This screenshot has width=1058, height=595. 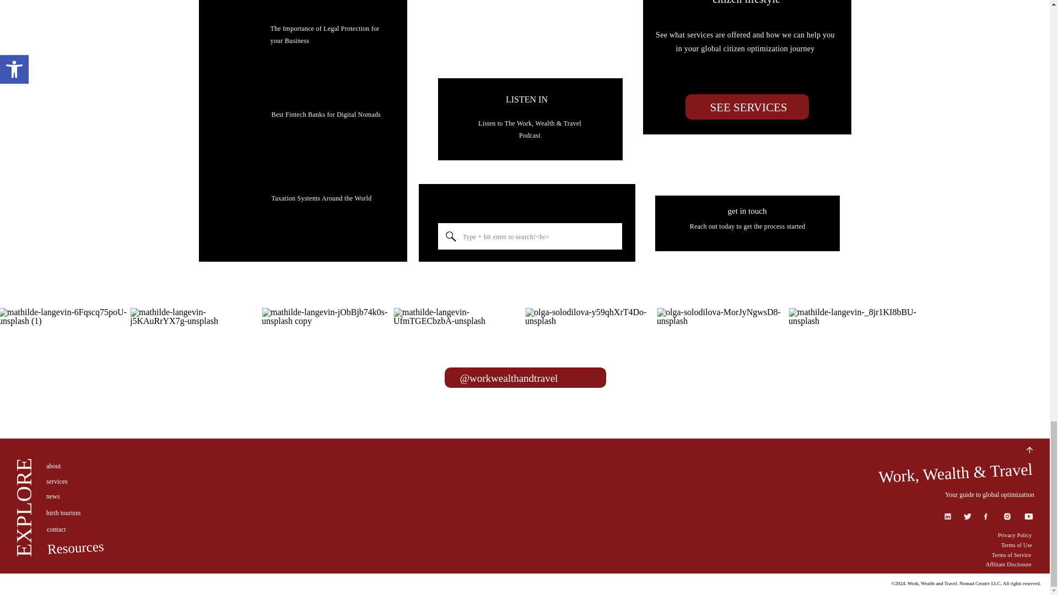 I want to click on olga-solodilova-y59qhXrT4Do-unsplash, so click(x=590, y=372).